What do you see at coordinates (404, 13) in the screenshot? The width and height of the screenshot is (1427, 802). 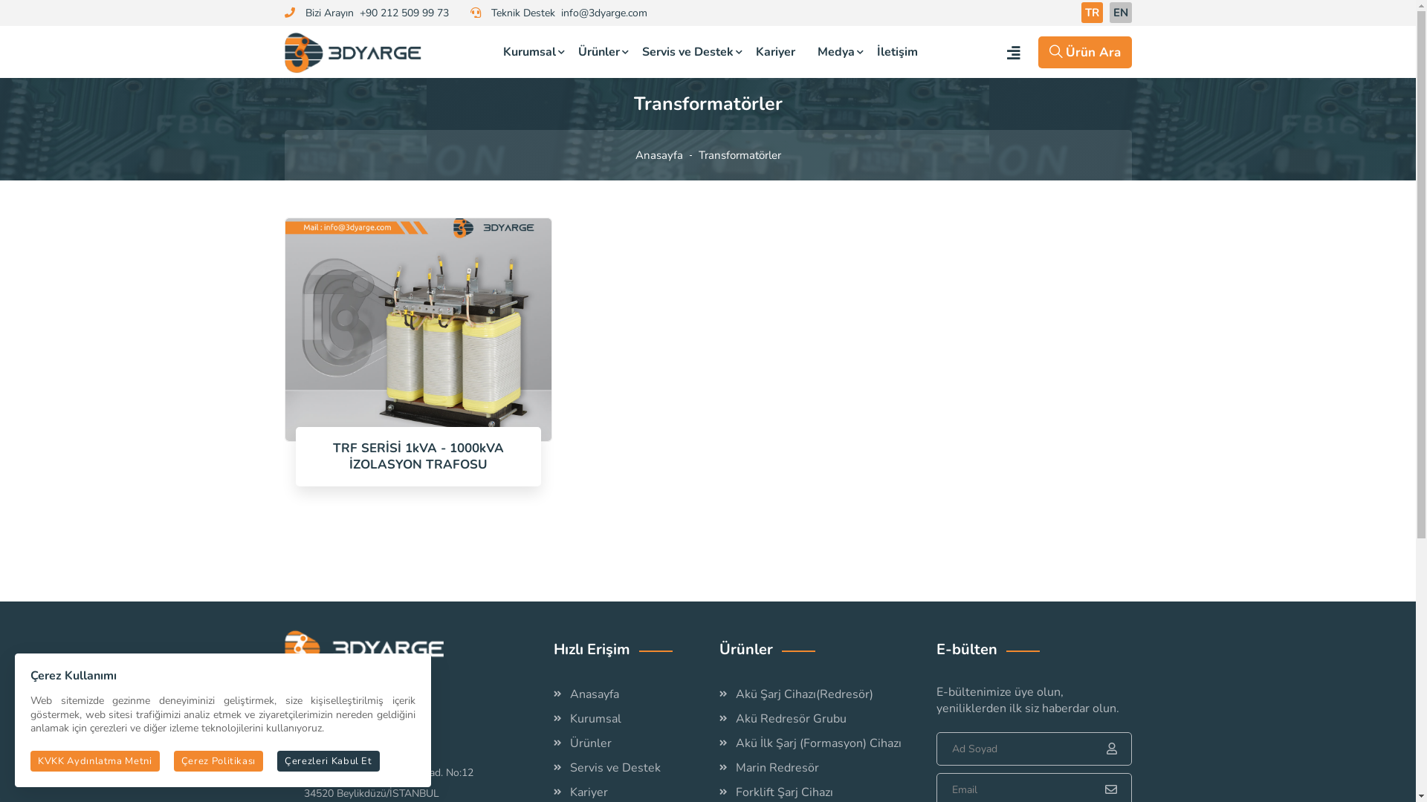 I see `+90 212 509 99 73` at bounding box center [404, 13].